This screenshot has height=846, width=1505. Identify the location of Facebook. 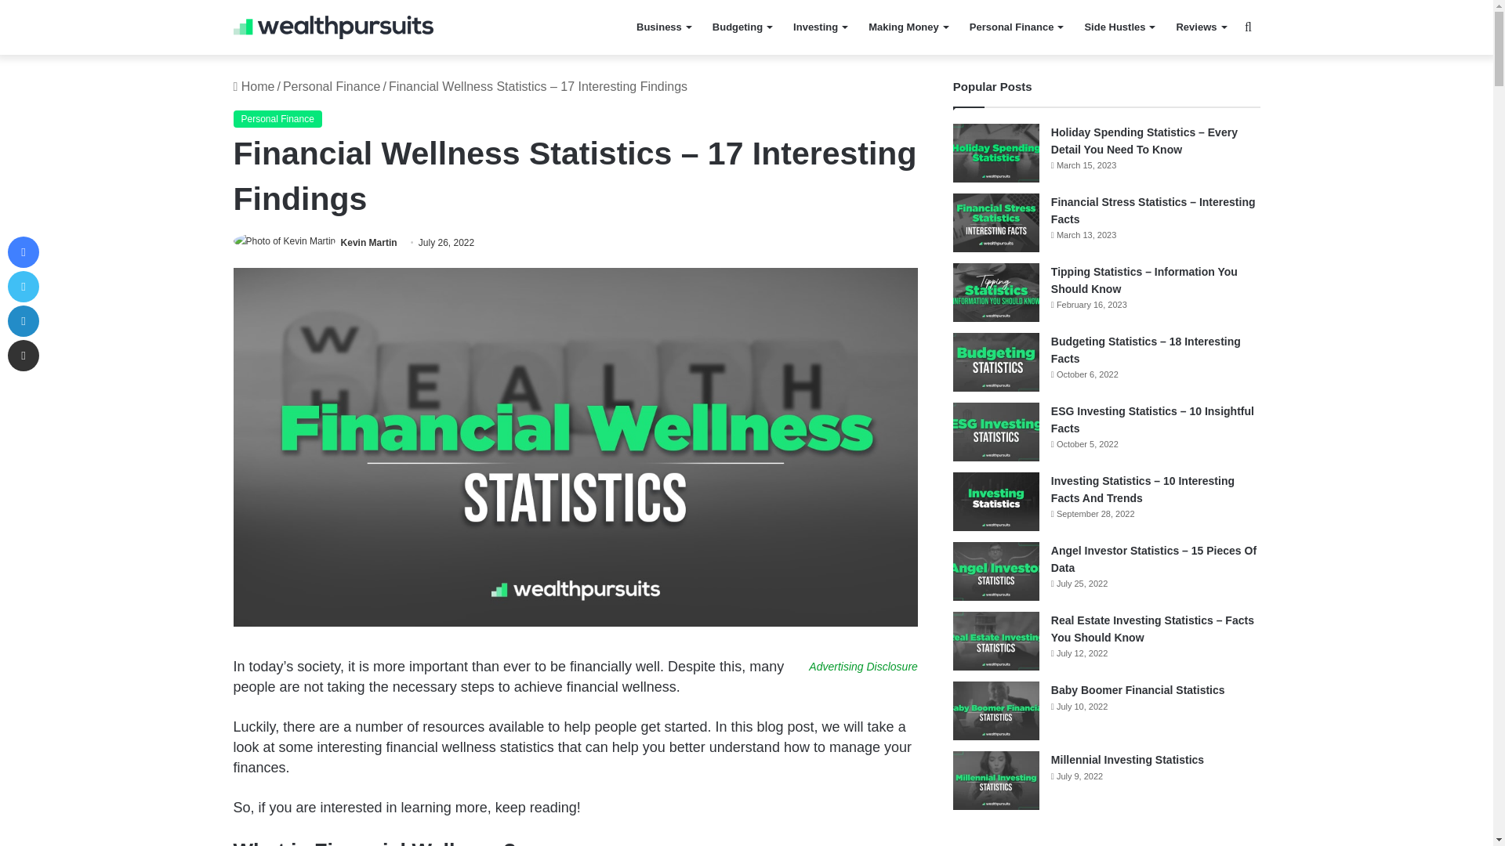
(23, 252).